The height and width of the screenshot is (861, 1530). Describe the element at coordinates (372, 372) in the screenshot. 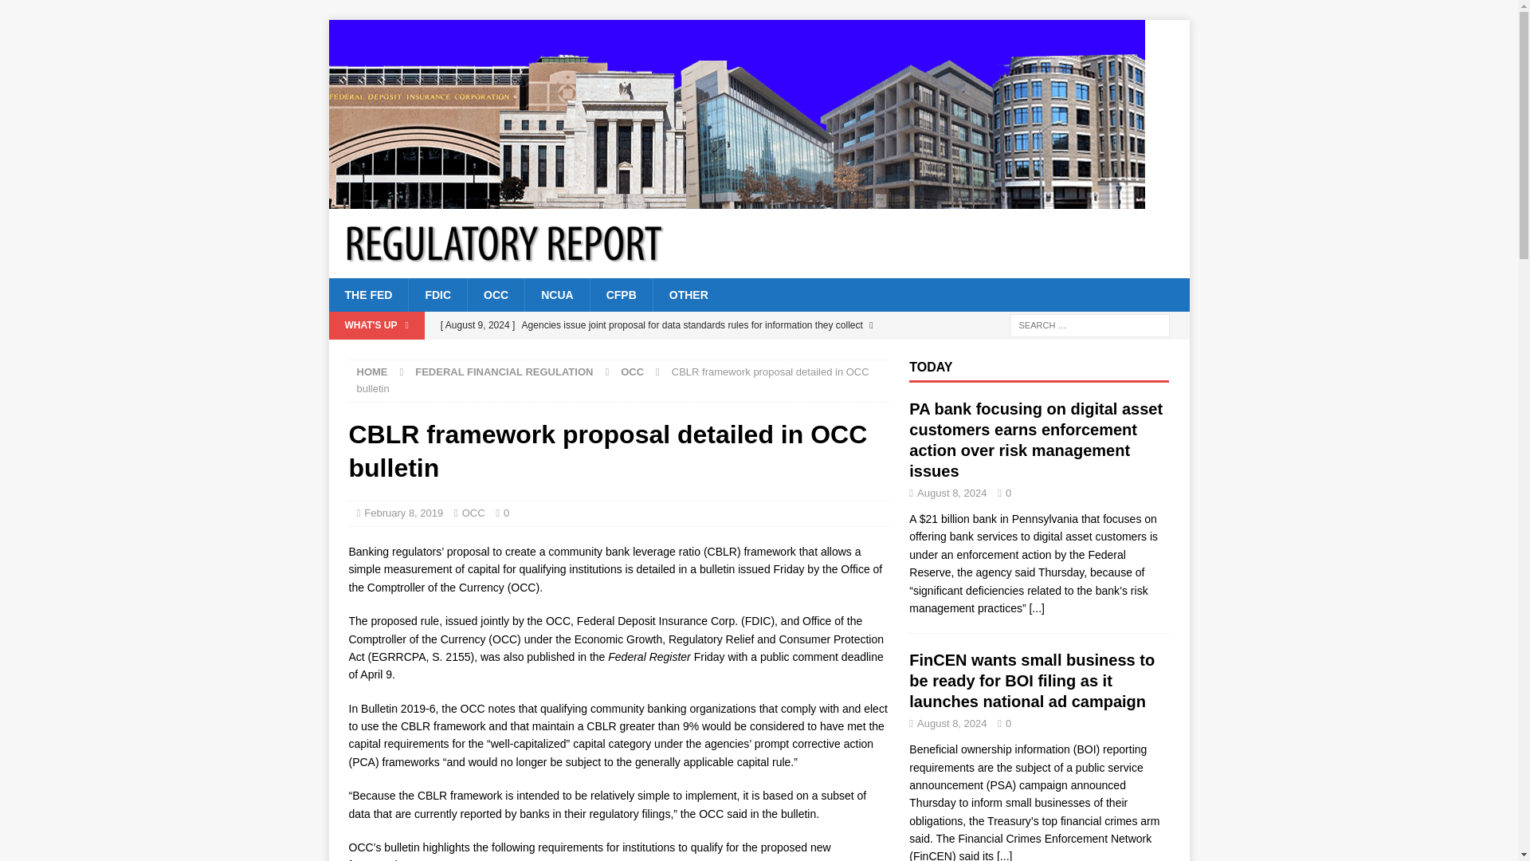

I see `HOME` at that location.